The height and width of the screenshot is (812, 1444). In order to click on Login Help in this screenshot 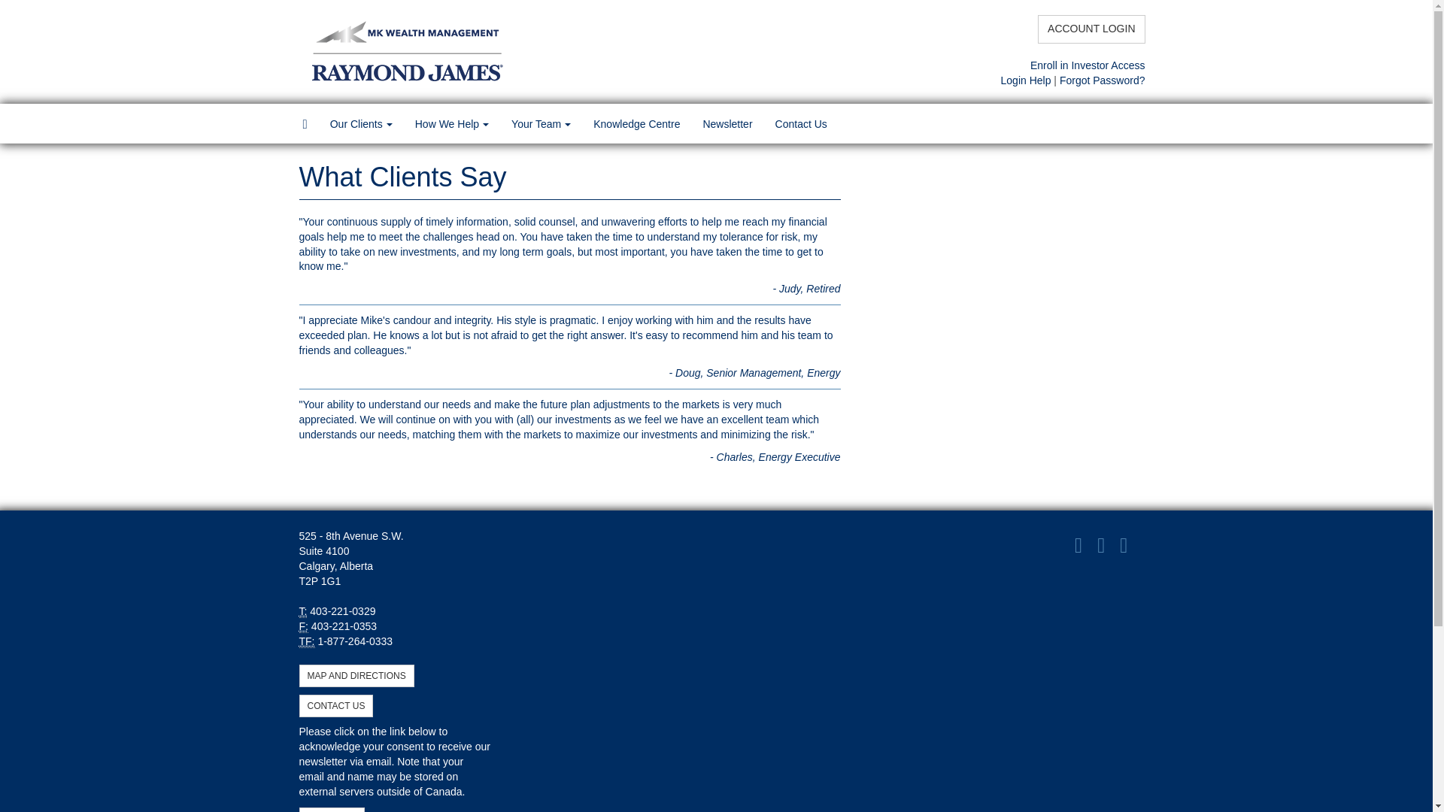, I will do `click(1026, 80)`.